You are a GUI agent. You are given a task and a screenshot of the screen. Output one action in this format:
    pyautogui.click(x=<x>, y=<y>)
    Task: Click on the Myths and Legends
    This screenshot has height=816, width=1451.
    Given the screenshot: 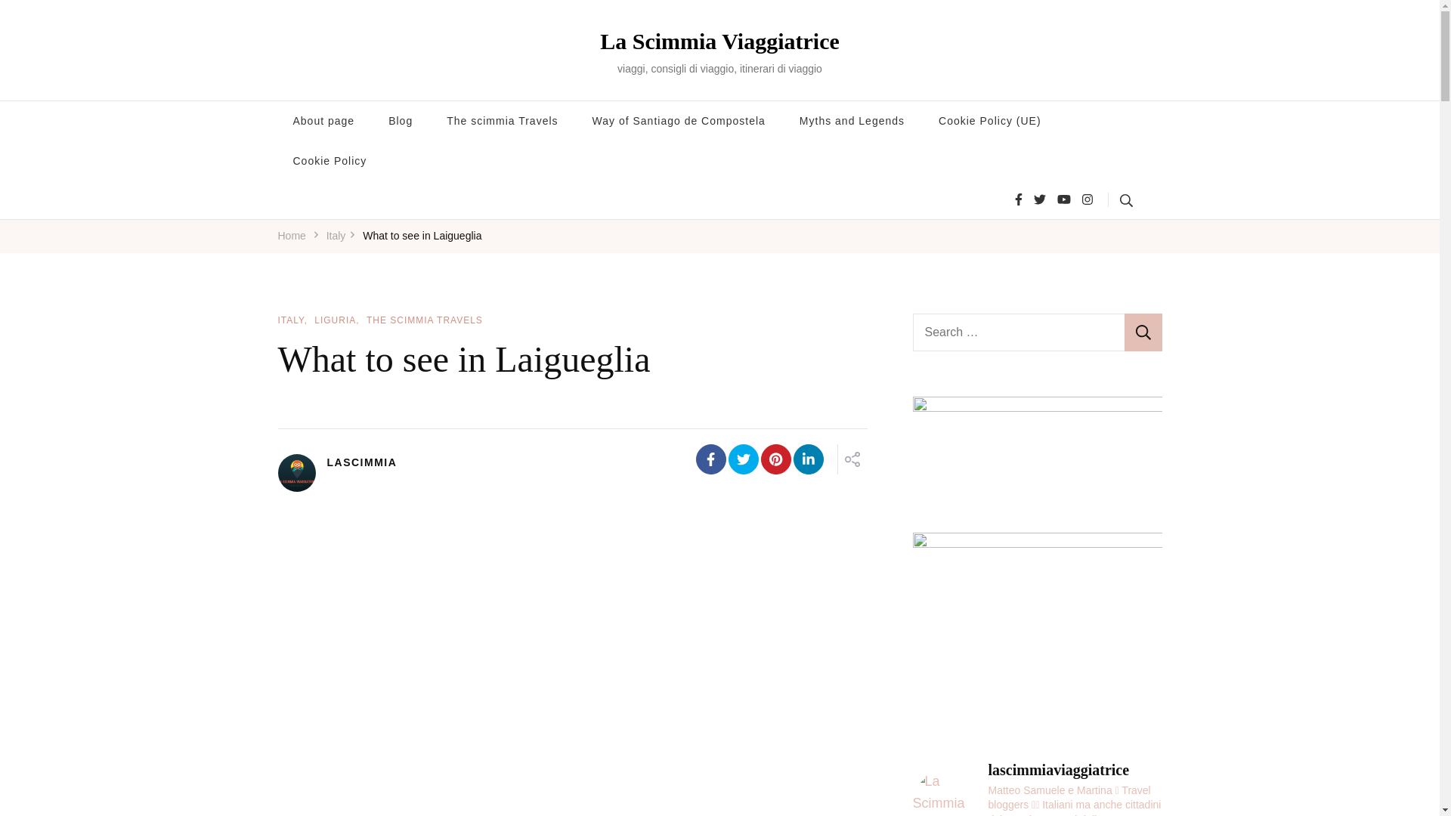 What is the action you would take?
    pyautogui.click(x=852, y=121)
    